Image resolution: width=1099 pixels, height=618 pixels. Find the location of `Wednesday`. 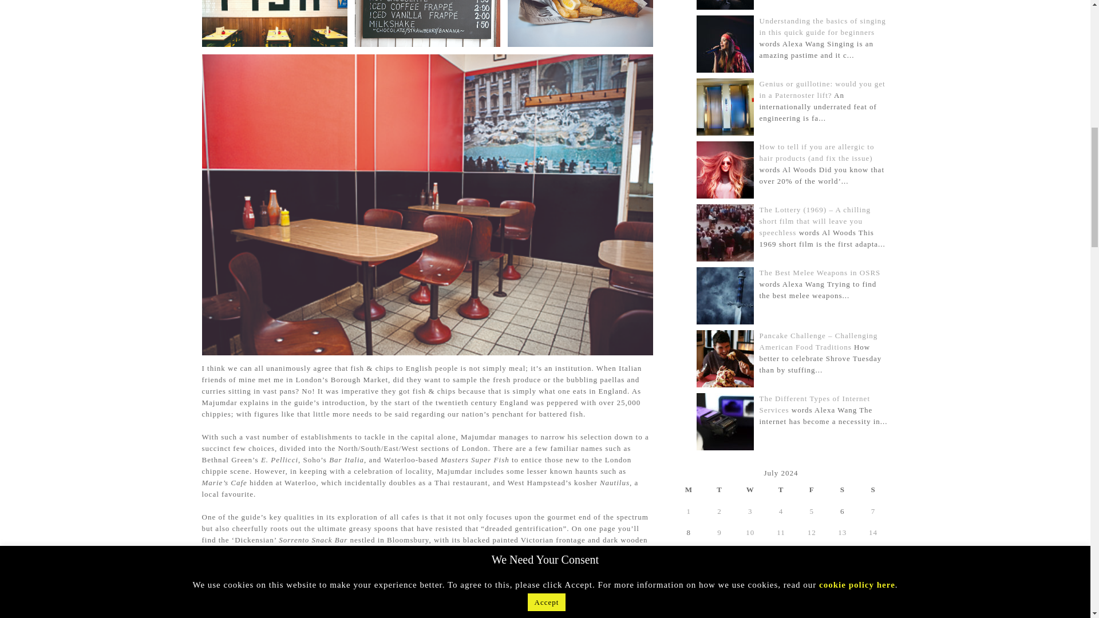

Wednesday is located at coordinates (750, 489).